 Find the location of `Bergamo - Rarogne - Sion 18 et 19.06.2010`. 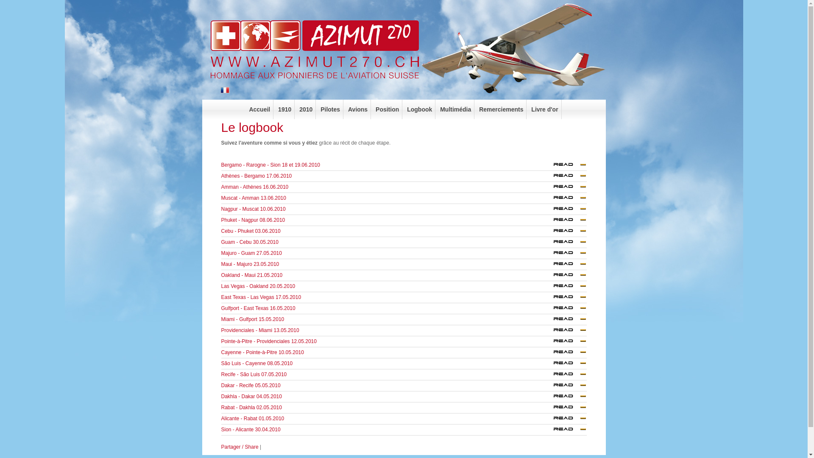

Bergamo - Rarogne - Sion 18 et 19.06.2010 is located at coordinates (568, 165).